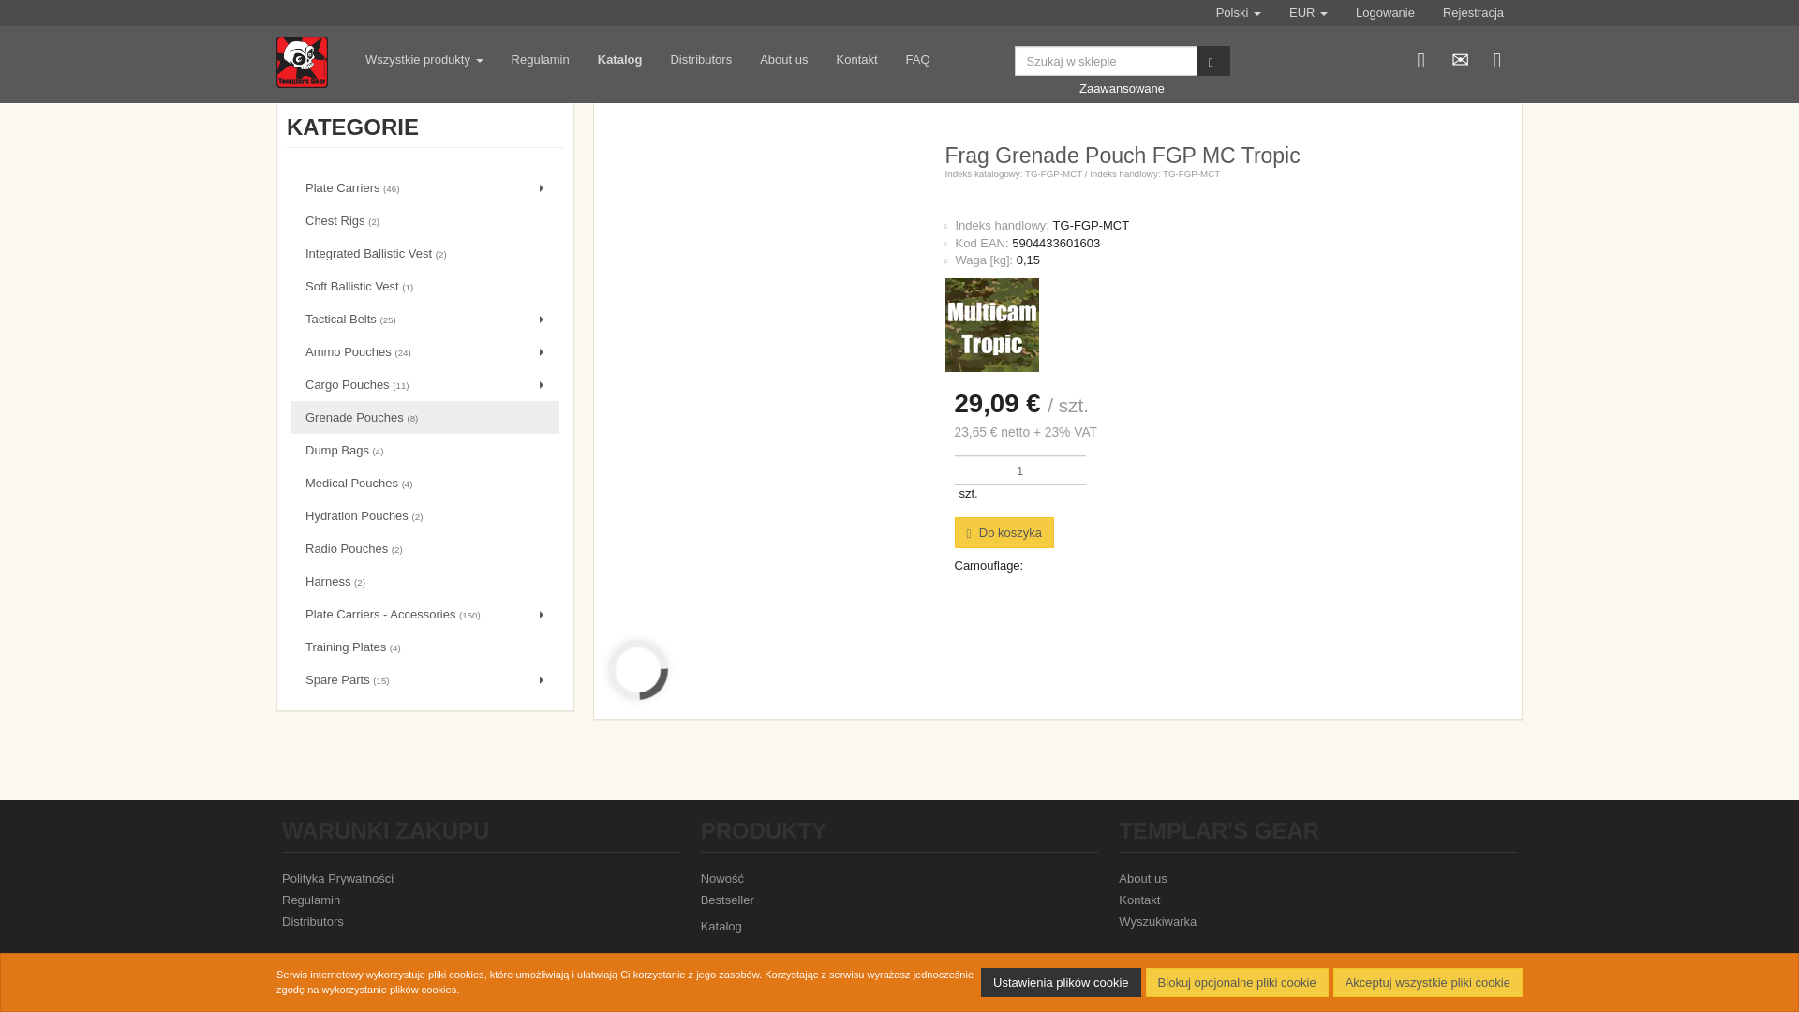  Describe the element at coordinates (1239, 13) in the screenshot. I see `Polski` at that location.